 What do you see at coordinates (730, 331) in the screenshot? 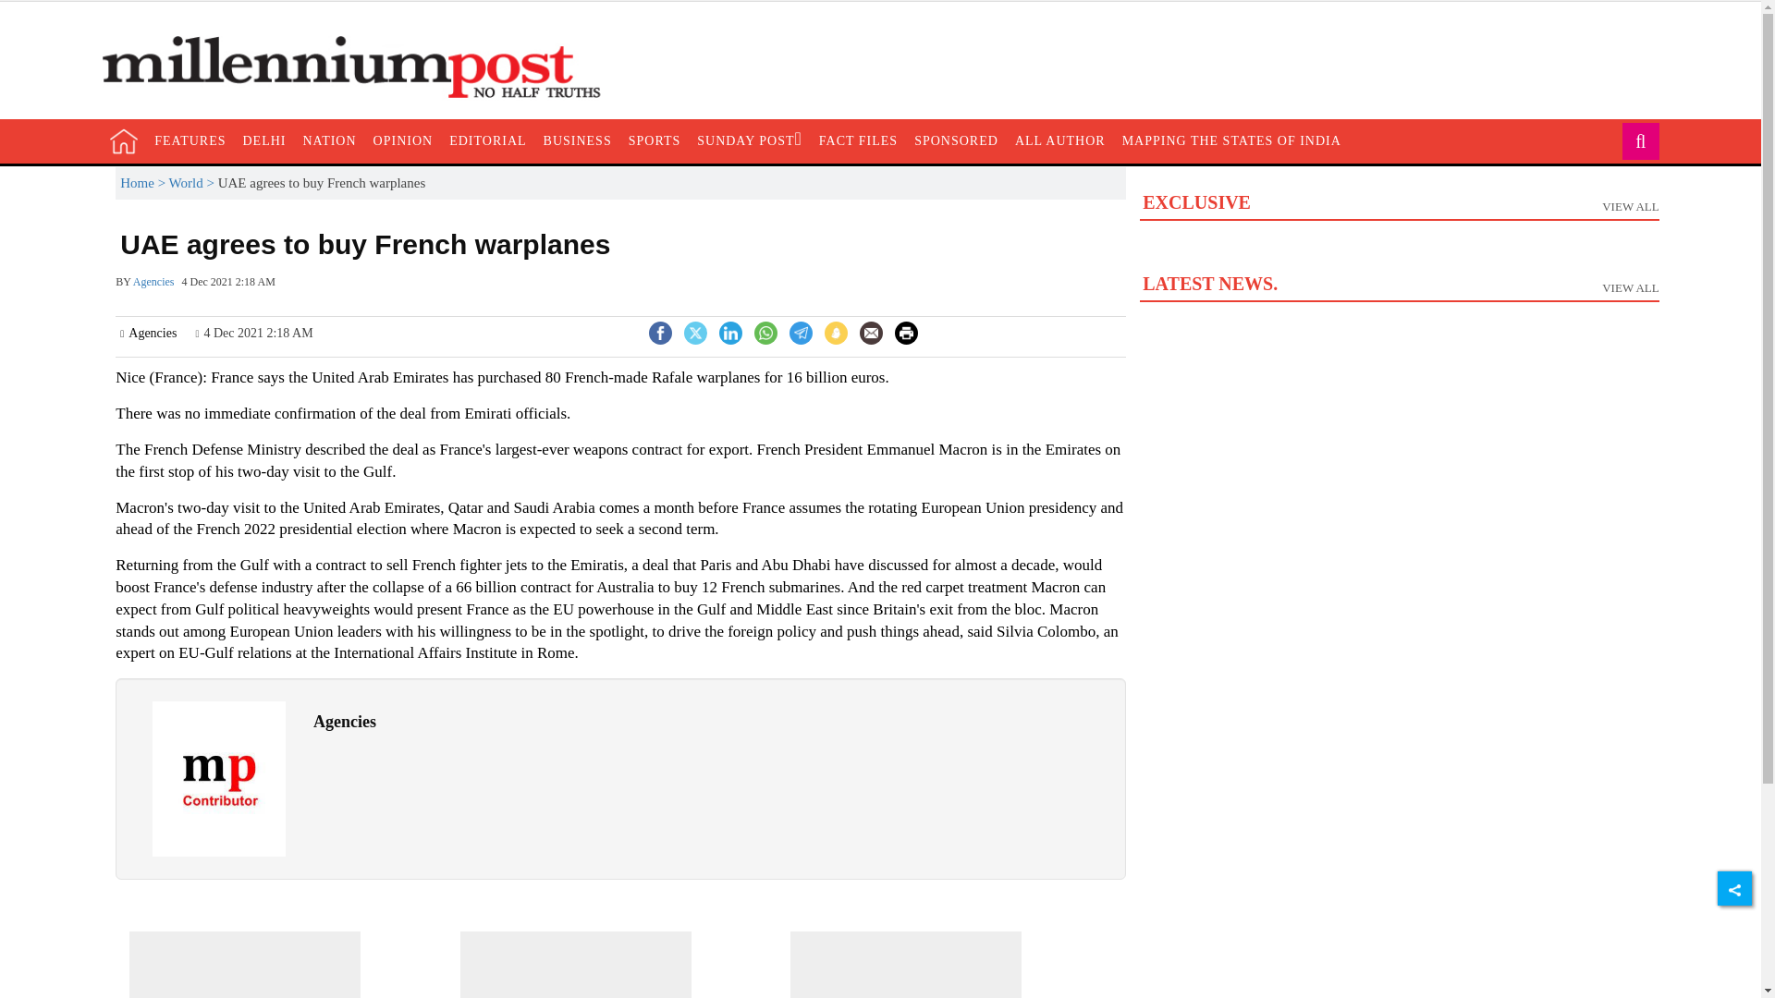
I see `LinkedIn` at bounding box center [730, 331].